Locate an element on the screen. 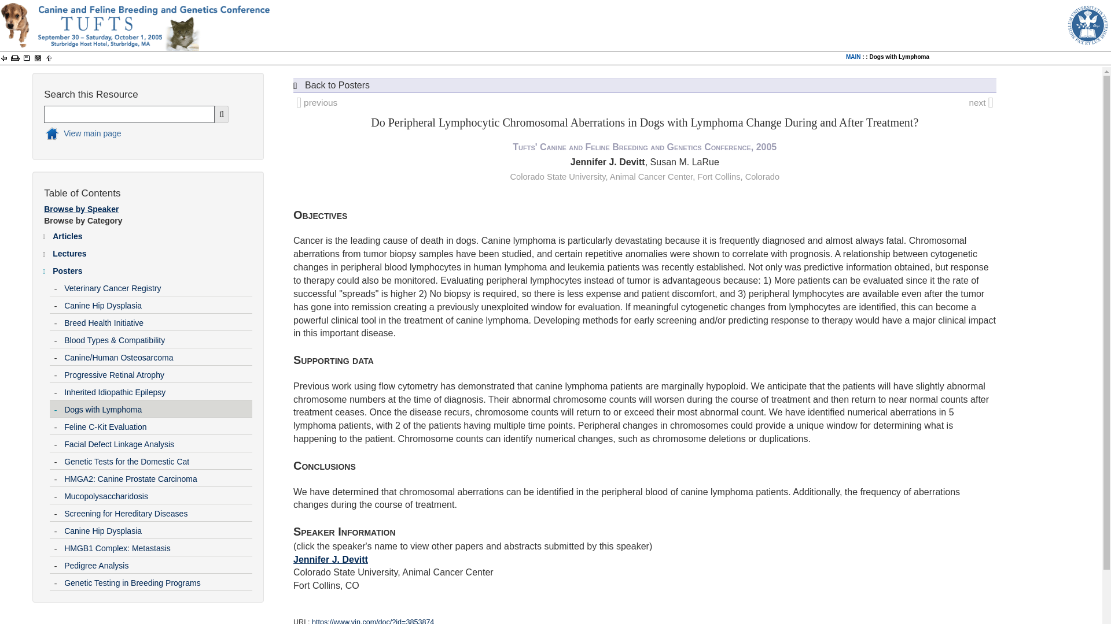 The height and width of the screenshot is (624, 1111). MAIN is located at coordinates (853, 57).